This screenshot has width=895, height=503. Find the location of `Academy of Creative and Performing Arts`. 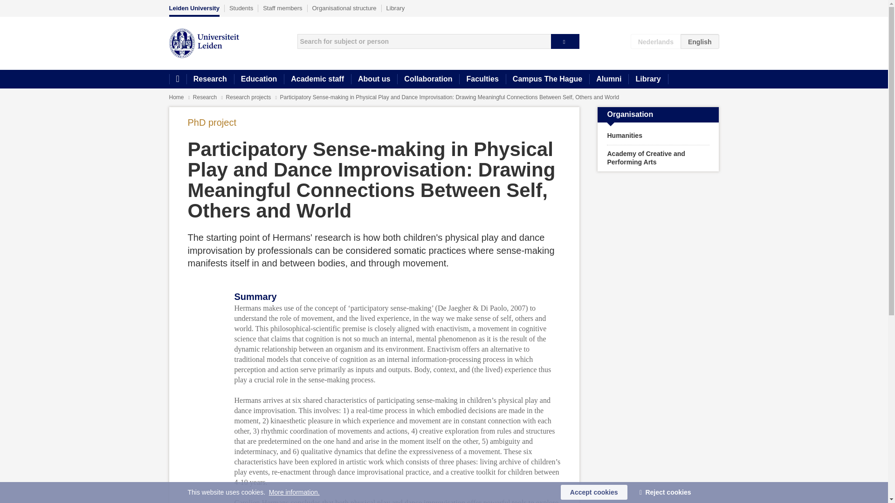

Academy of Creative and Performing Arts is located at coordinates (658, 158).